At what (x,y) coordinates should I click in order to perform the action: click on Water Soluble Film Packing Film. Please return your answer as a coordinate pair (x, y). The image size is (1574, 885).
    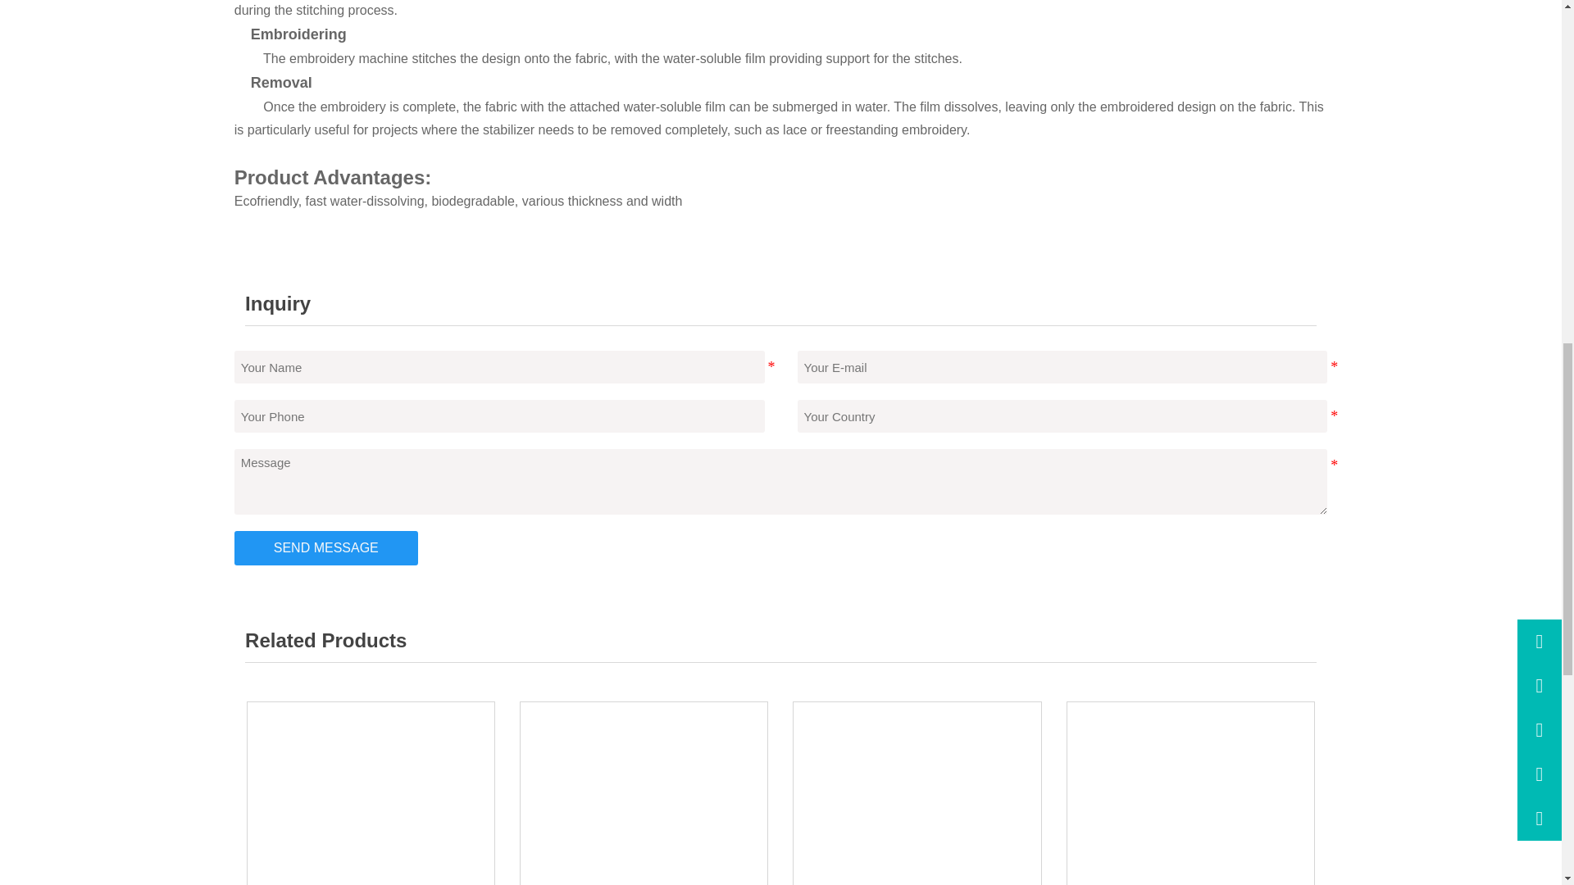
    Looking at the image, I should click on (644, 793).